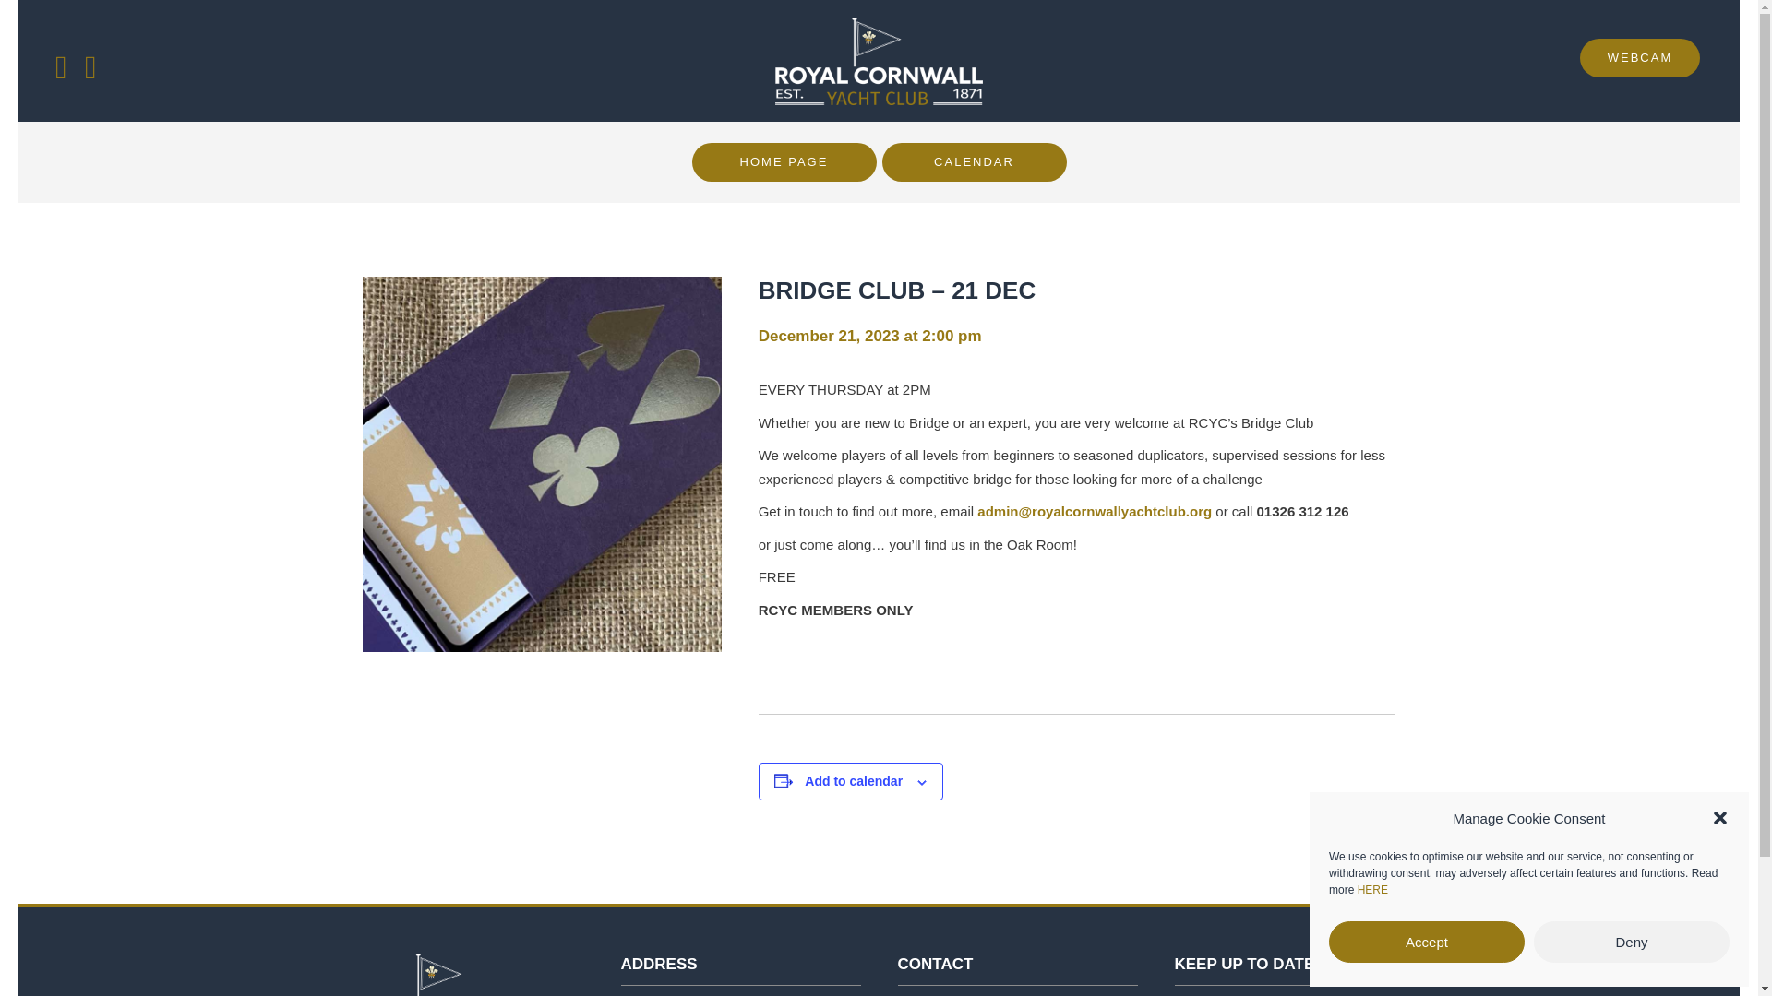 Image resolution: width=1772 pixels, height=996 pixels. I want to click on bridge-club, so click(541, 464).